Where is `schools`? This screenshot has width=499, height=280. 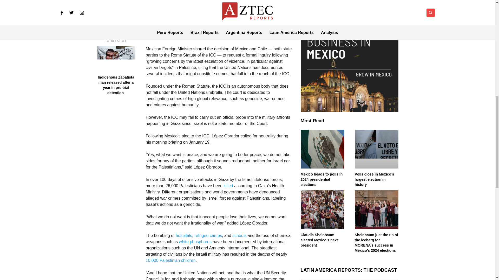
schools is located at coordinates (239, 235).